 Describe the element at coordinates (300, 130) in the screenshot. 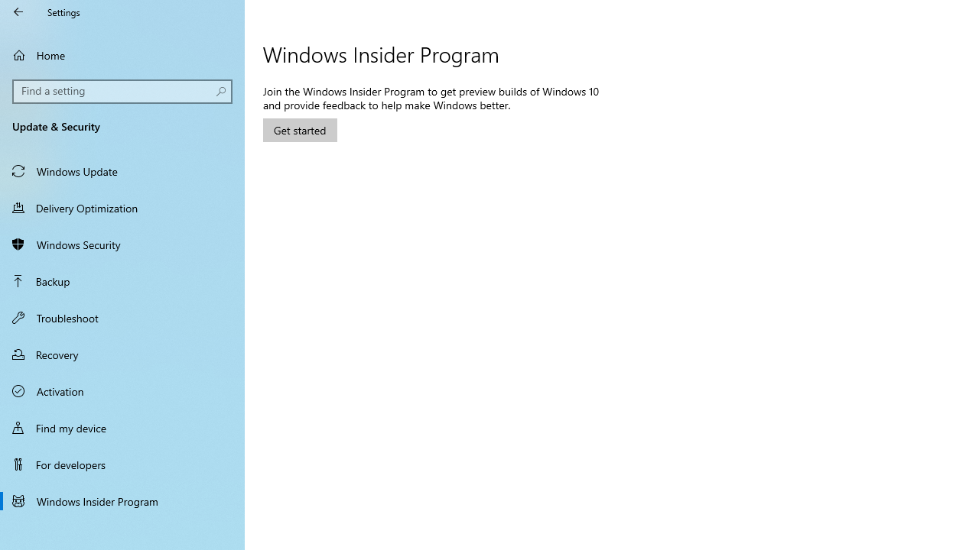

I see `Get started` at that location.